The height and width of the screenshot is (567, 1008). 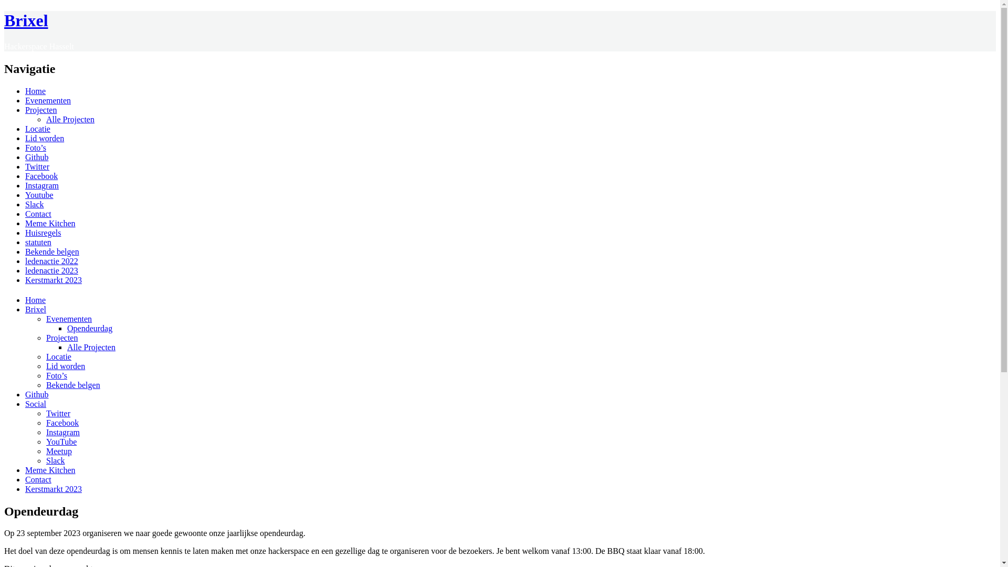 I want to click on Locatie, so click(x=59, y=357).